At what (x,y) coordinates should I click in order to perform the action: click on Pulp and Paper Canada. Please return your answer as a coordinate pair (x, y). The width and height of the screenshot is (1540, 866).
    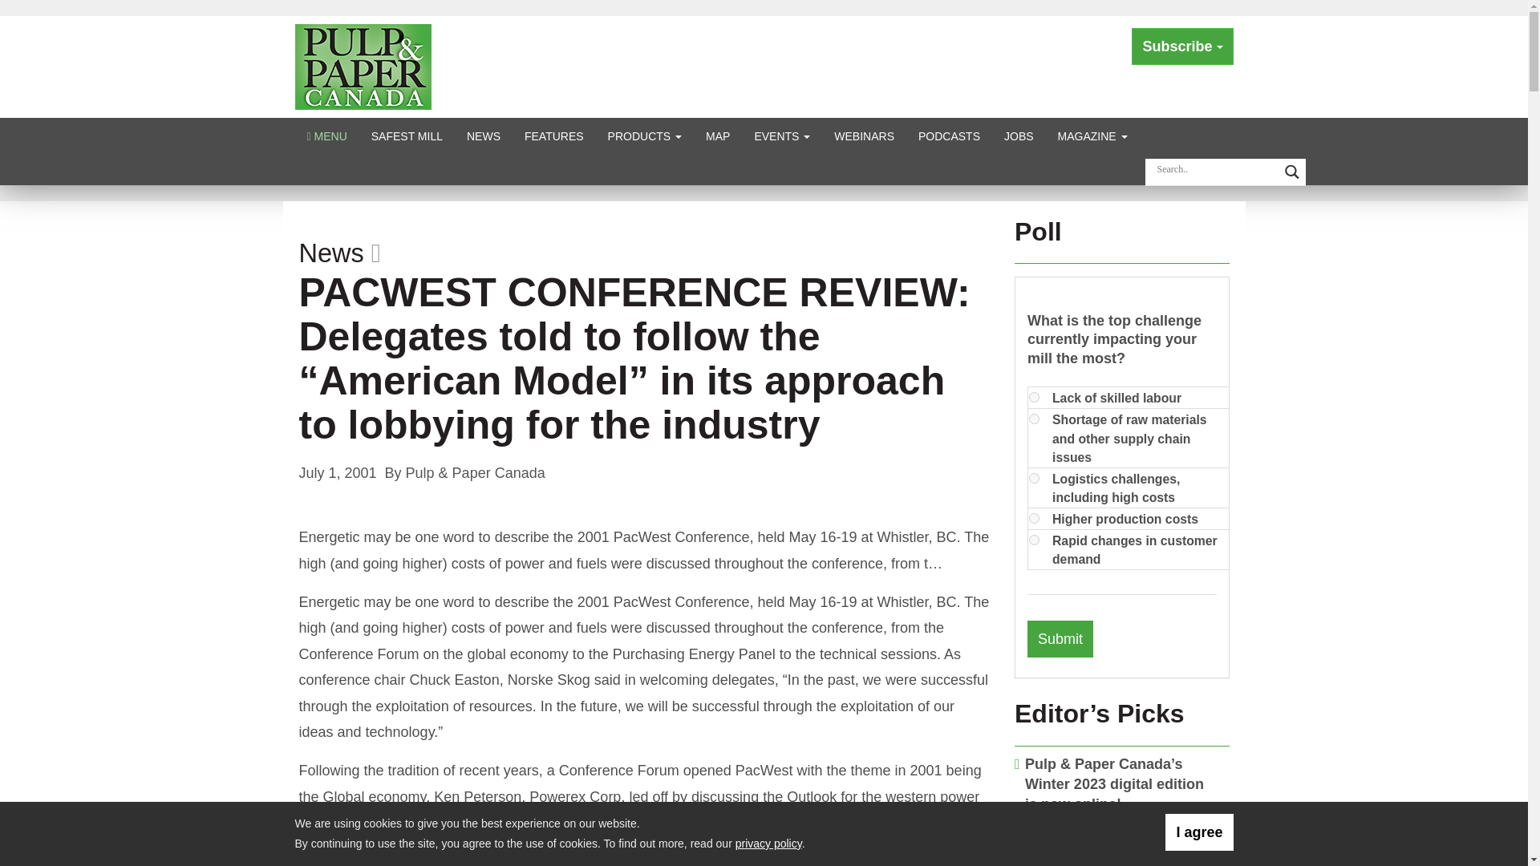
    Looking at the image, I should click on (363, 66).